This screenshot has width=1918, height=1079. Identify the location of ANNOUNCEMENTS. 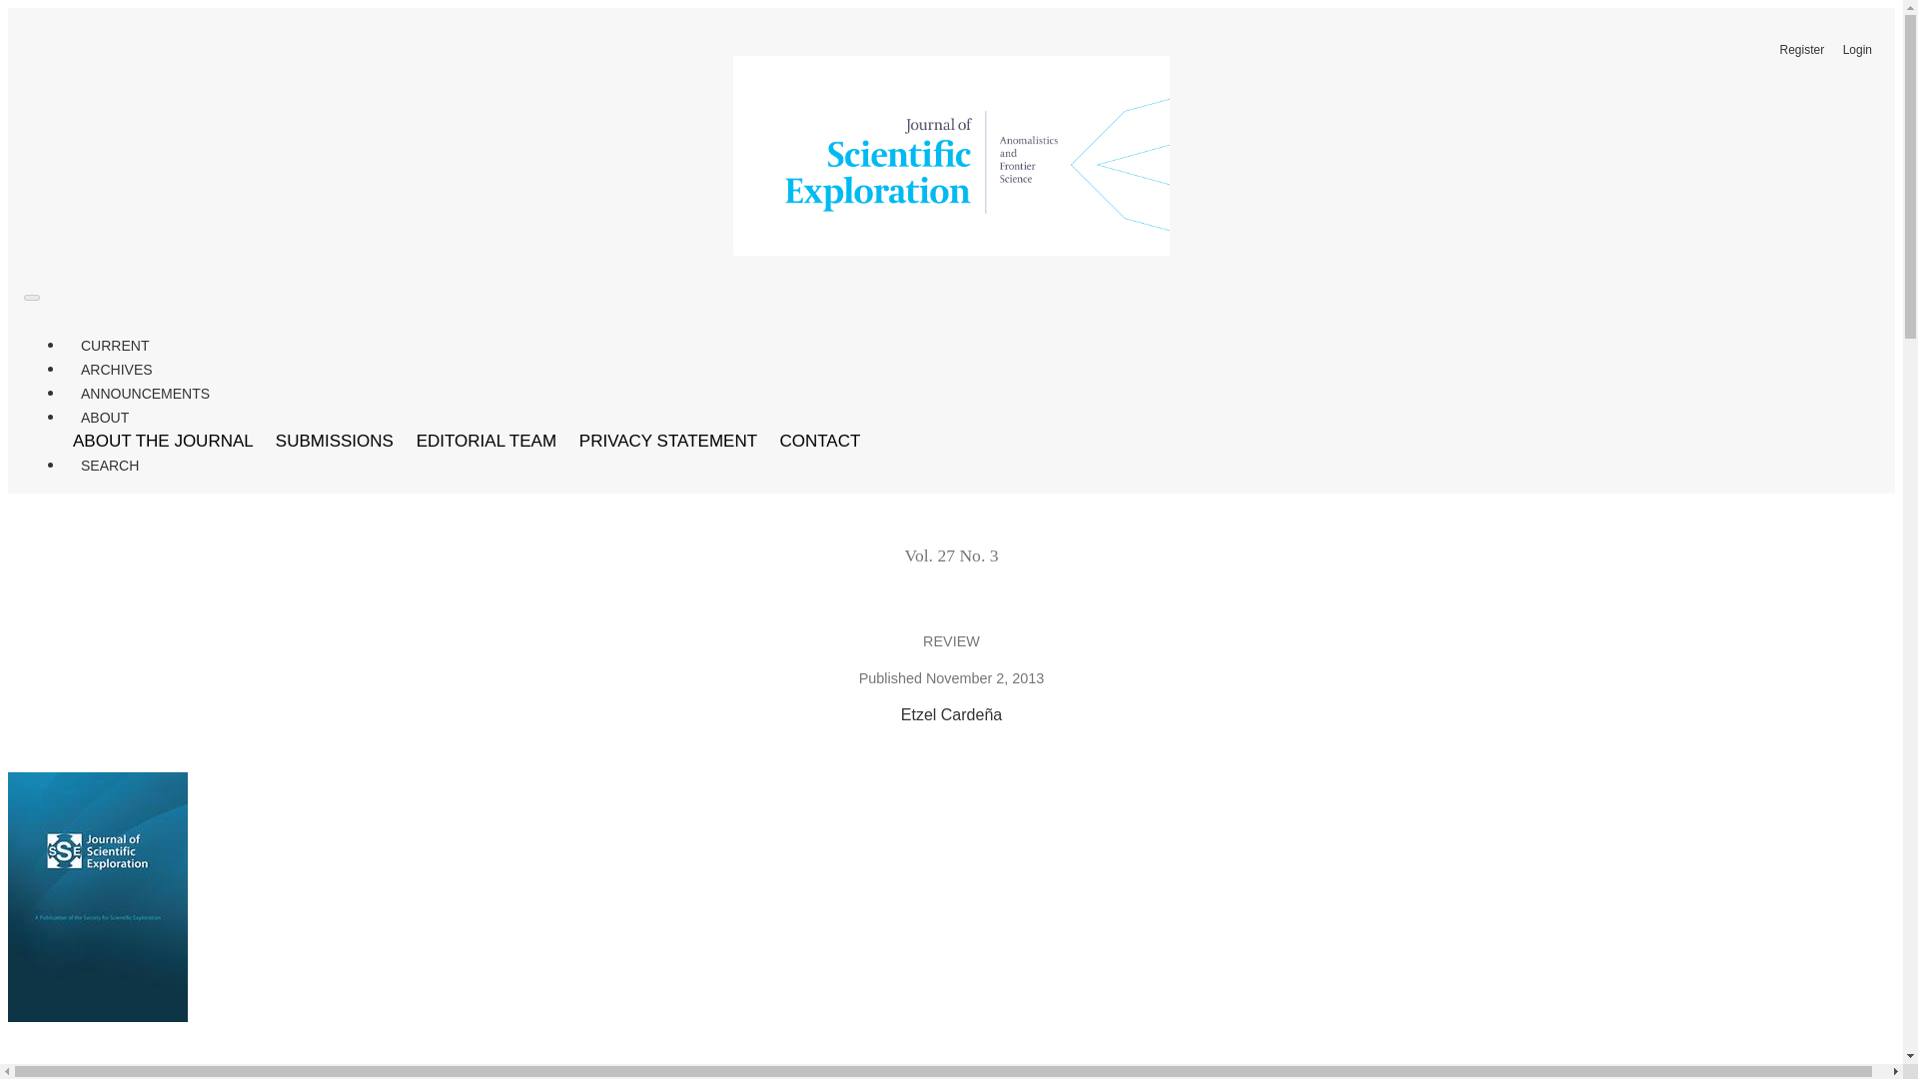
(144, 394).